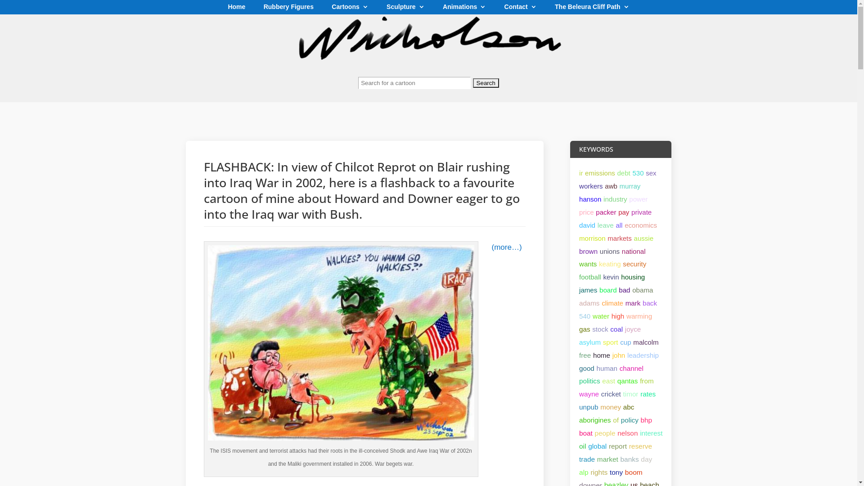 Image resolution: width=864 pixels, height=486 pixels. I want to click on ir, so click(581, 173).